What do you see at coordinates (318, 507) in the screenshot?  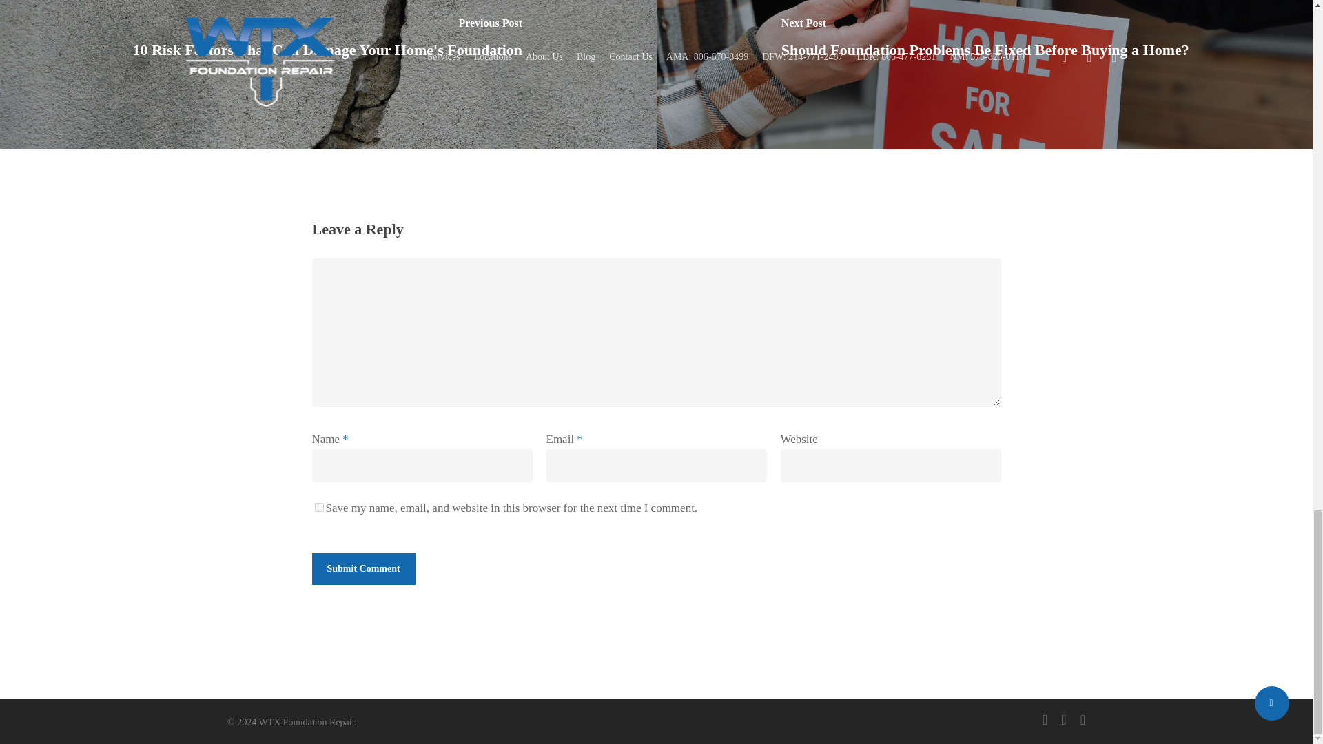 I see `yes` at bounding box center [318, 507].